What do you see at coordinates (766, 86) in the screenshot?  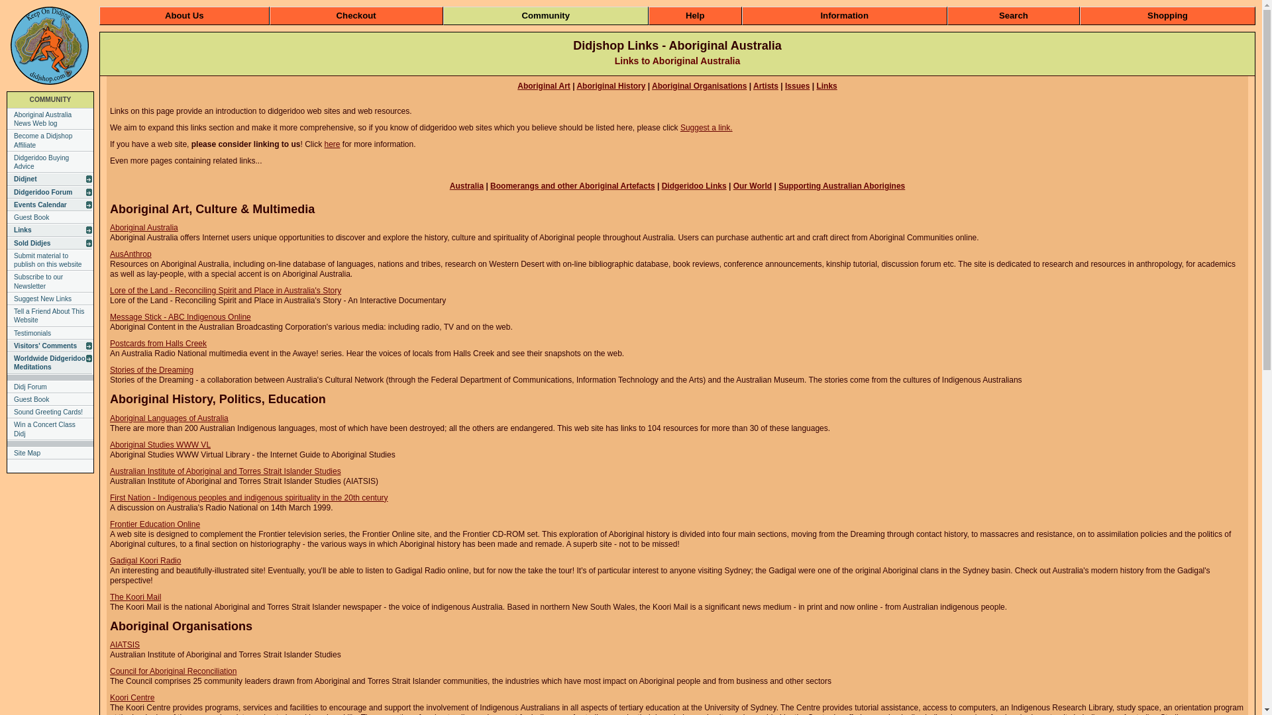 I see `Artists` at bounding box center [766, 86].